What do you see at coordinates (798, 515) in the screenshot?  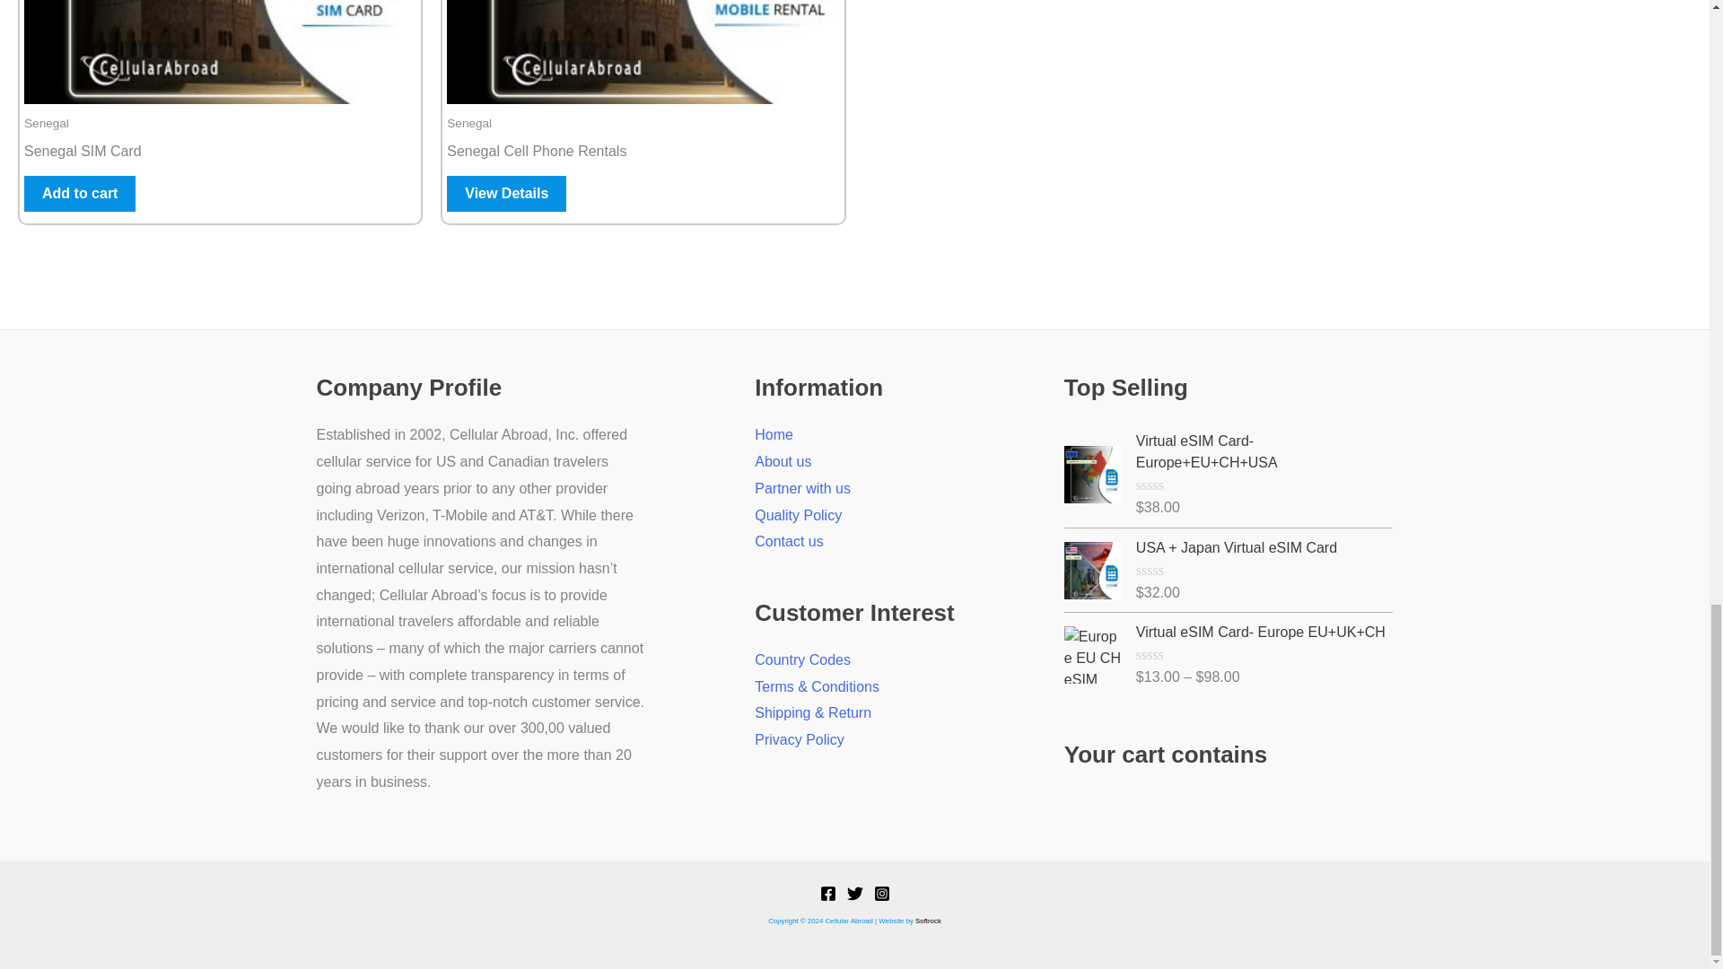 I see `Quality Policy` at bounding box center [798, 515].